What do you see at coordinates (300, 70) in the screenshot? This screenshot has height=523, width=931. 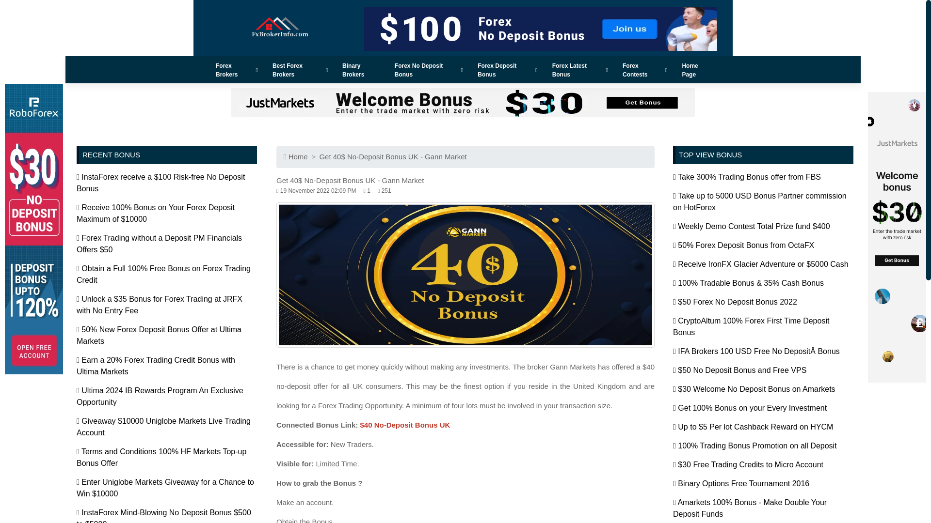 I see `Best Forex Brokers` at bounding box center [300, 70].